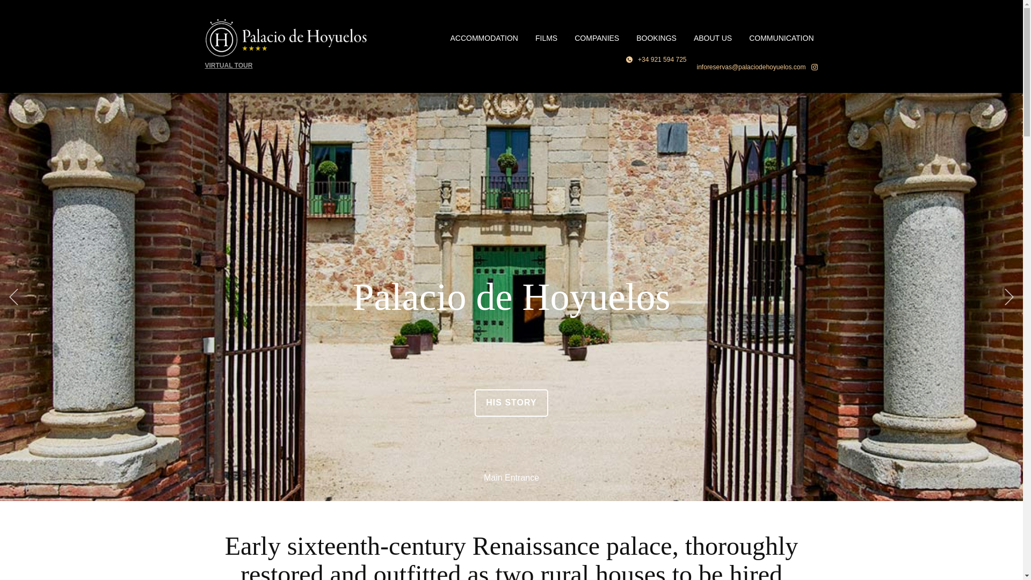 The image size is (1031, 580). I want to click on COMPANIES, so click(597, 38).